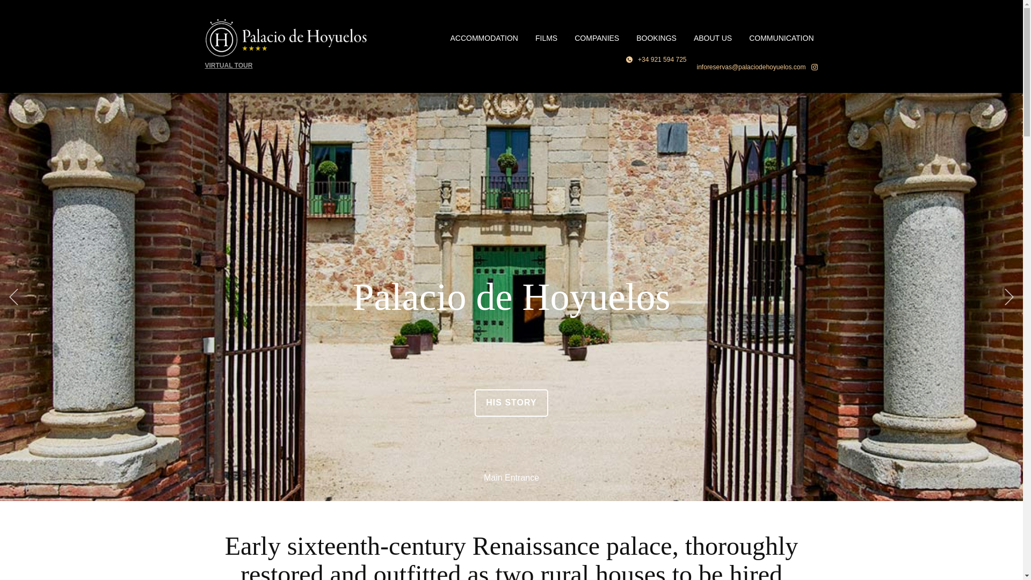 The image size is (1031, 580). I want to click on COMPANIES, so click(597, 38).